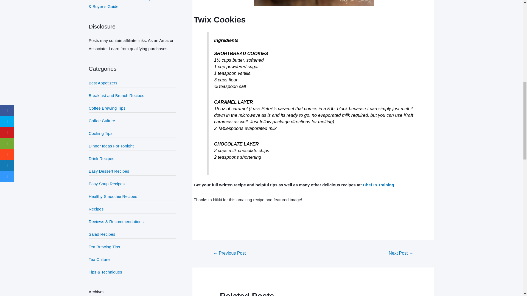 Image resolution: width=527 pixels, height=296 pixels. What do you see at coordinates (111, 146) in the screenshot?
I see `Dinner Ideas For Tonight` at bounding box center [111, 146].